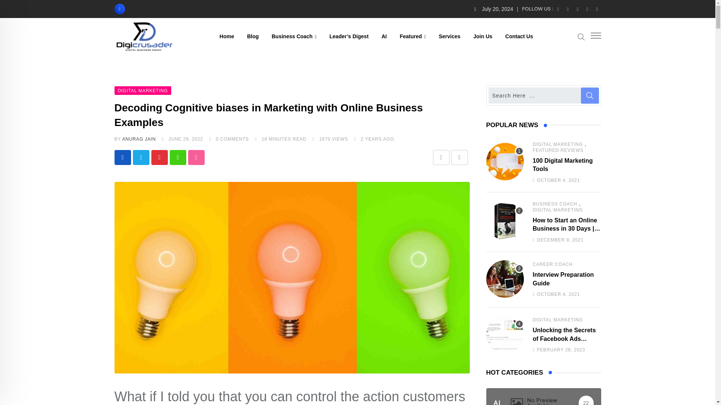 The width and height of the screenshot is (721, 405). Describe the element at coordinates (449, 36) in the screenshot. I see `Services` at that location.